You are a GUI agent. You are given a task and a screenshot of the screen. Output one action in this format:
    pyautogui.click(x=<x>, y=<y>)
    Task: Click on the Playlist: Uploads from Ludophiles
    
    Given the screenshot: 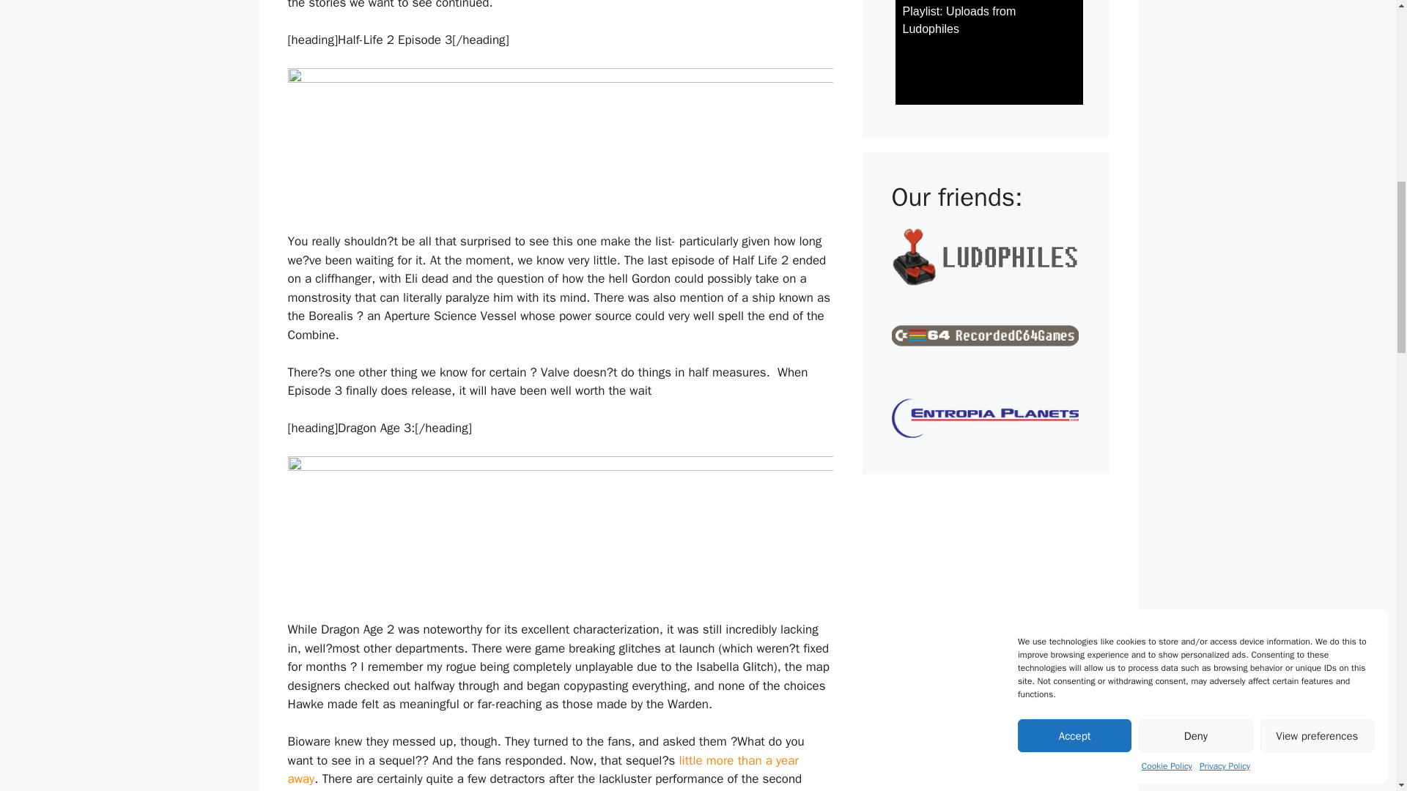 What is the action you would take?
    pyautogui.click(x=989, y=52)
    